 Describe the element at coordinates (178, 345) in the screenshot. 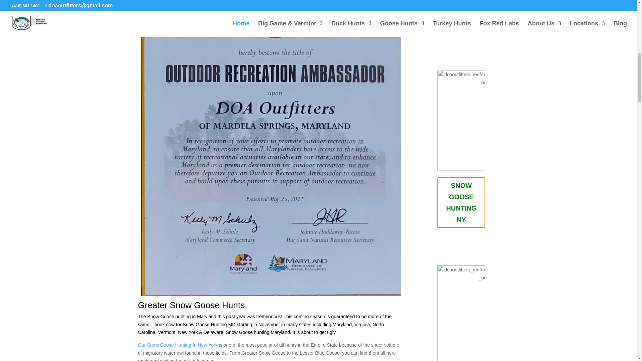

I see `Our Snow Goose Hunting In New York` at that location.